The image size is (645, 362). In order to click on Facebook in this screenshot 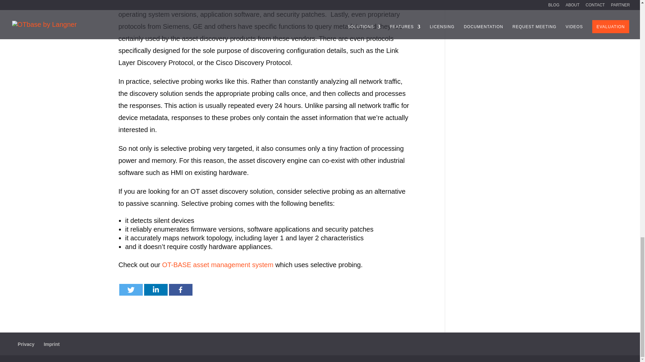, I will do `click(180, 290)`.